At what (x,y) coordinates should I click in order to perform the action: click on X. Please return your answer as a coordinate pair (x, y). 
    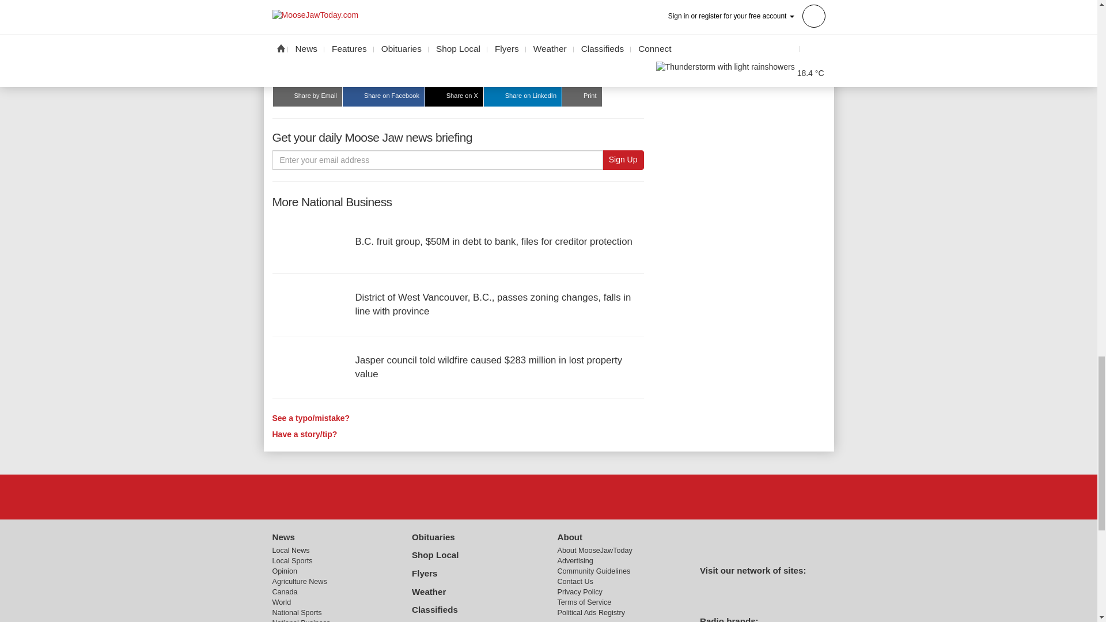
    Looking at the image, I should click on (548, 496).